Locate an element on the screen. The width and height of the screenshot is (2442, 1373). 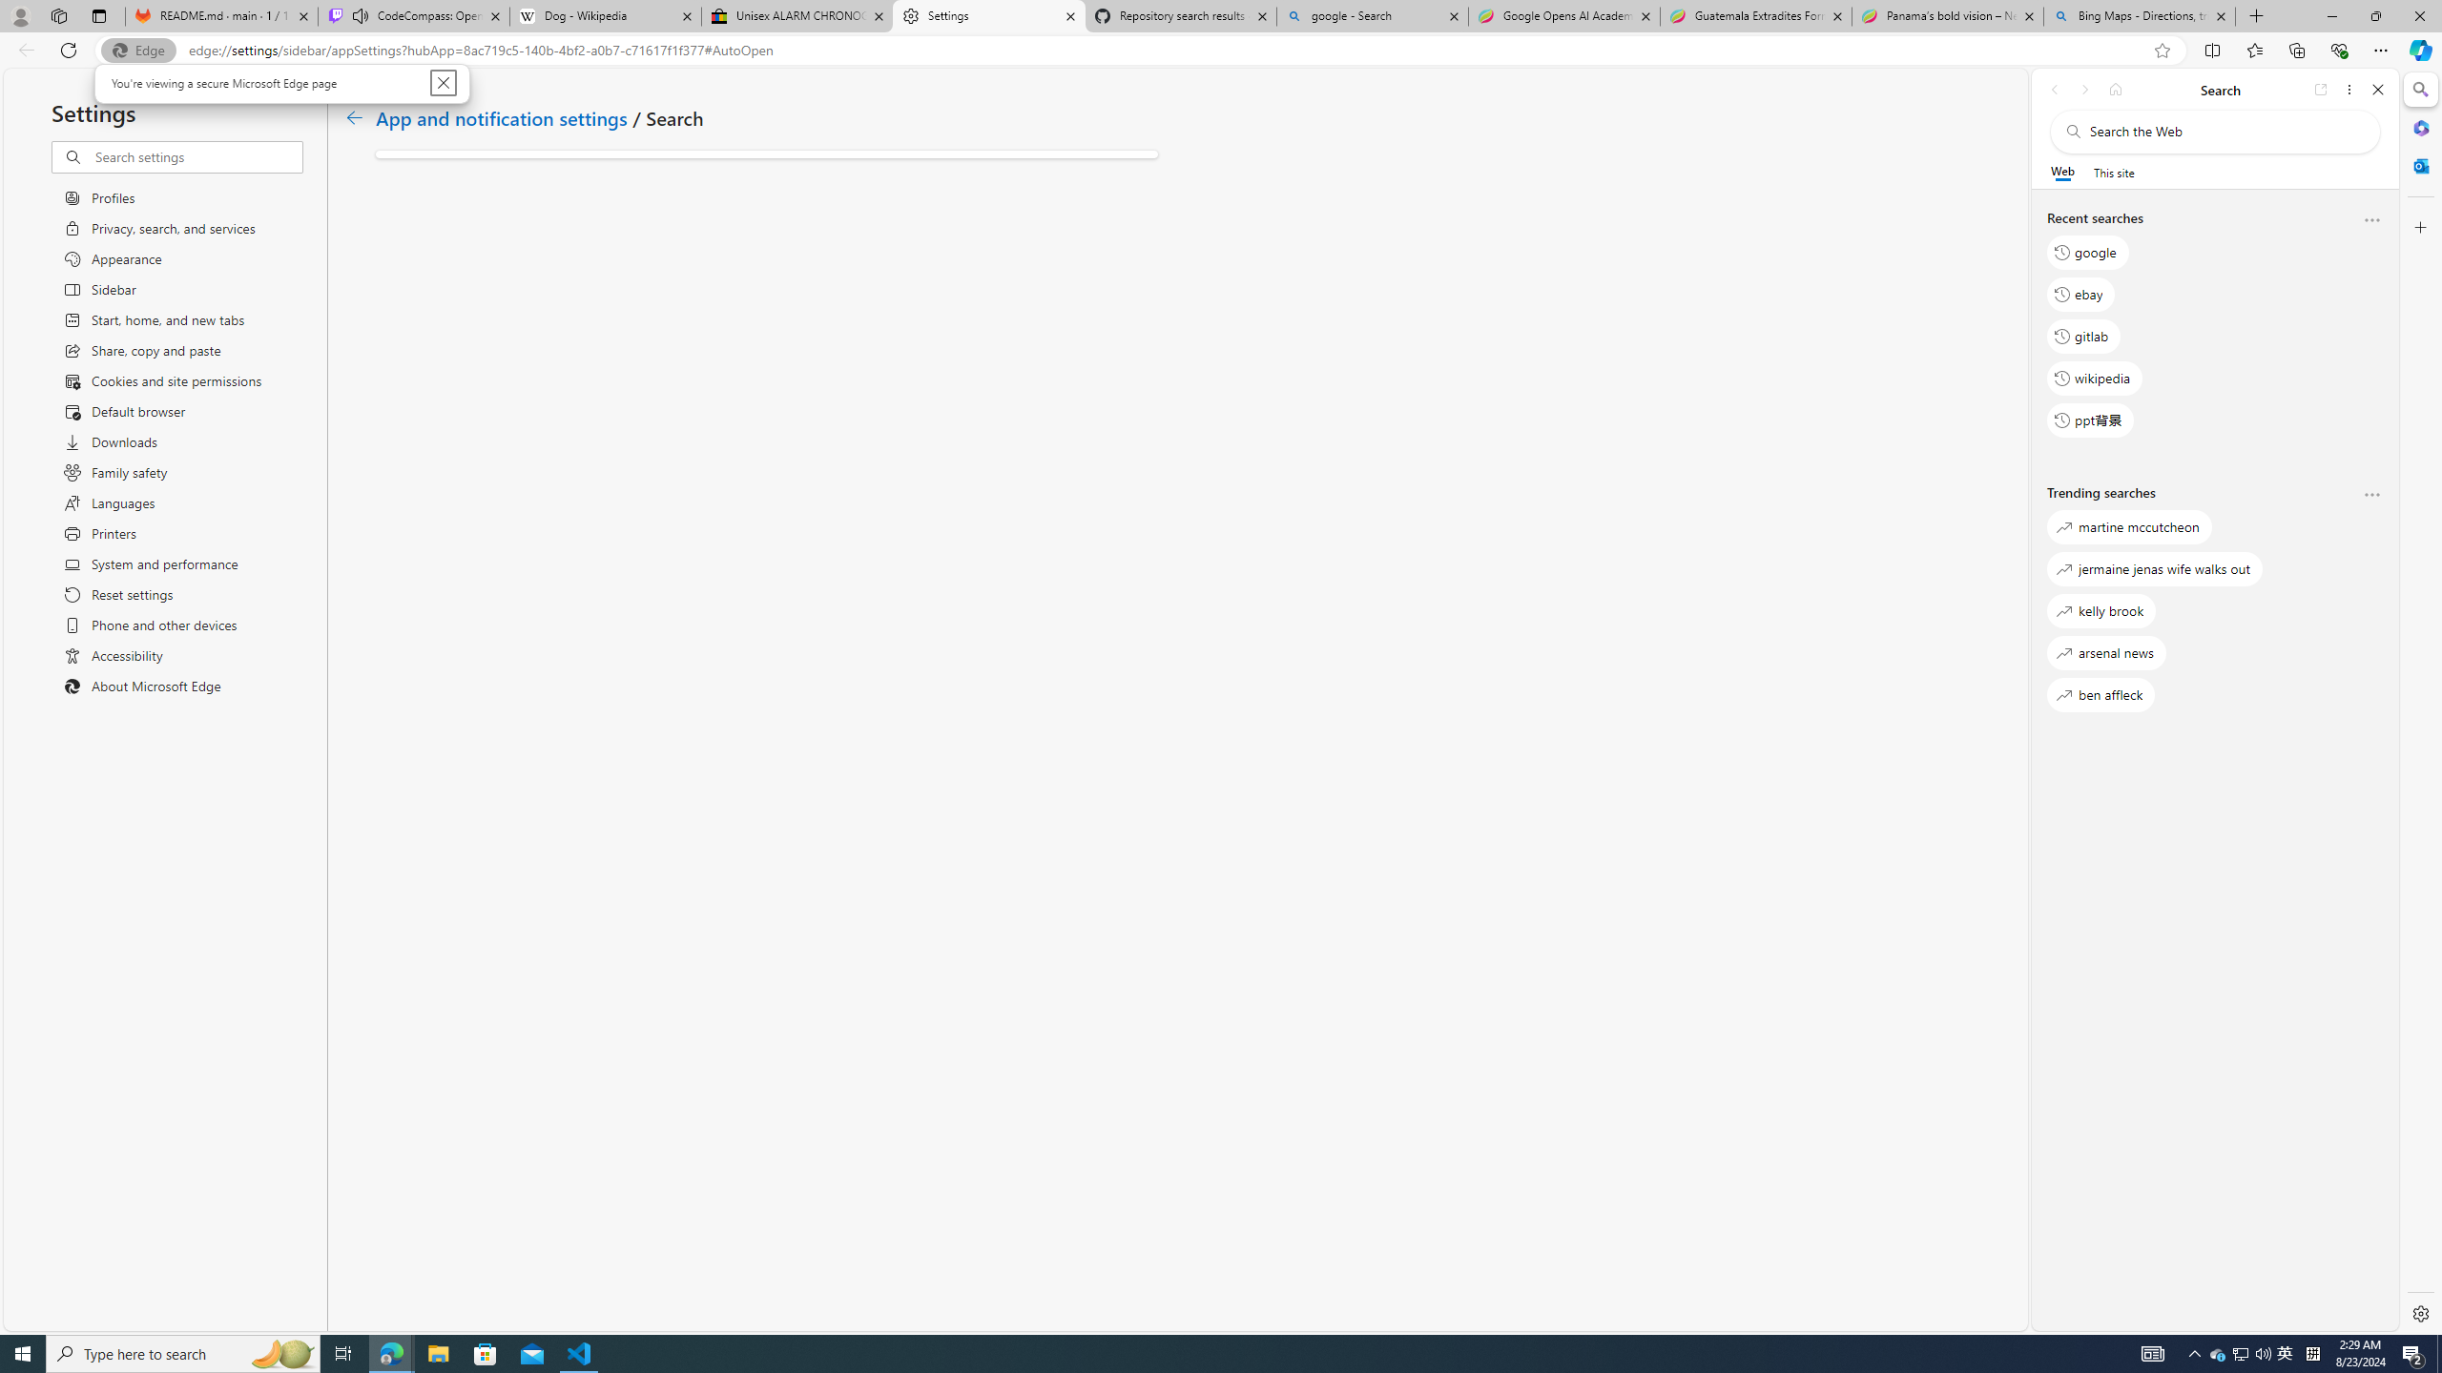
Dog - Wikipedia is located at coordinates (2219, 1354).